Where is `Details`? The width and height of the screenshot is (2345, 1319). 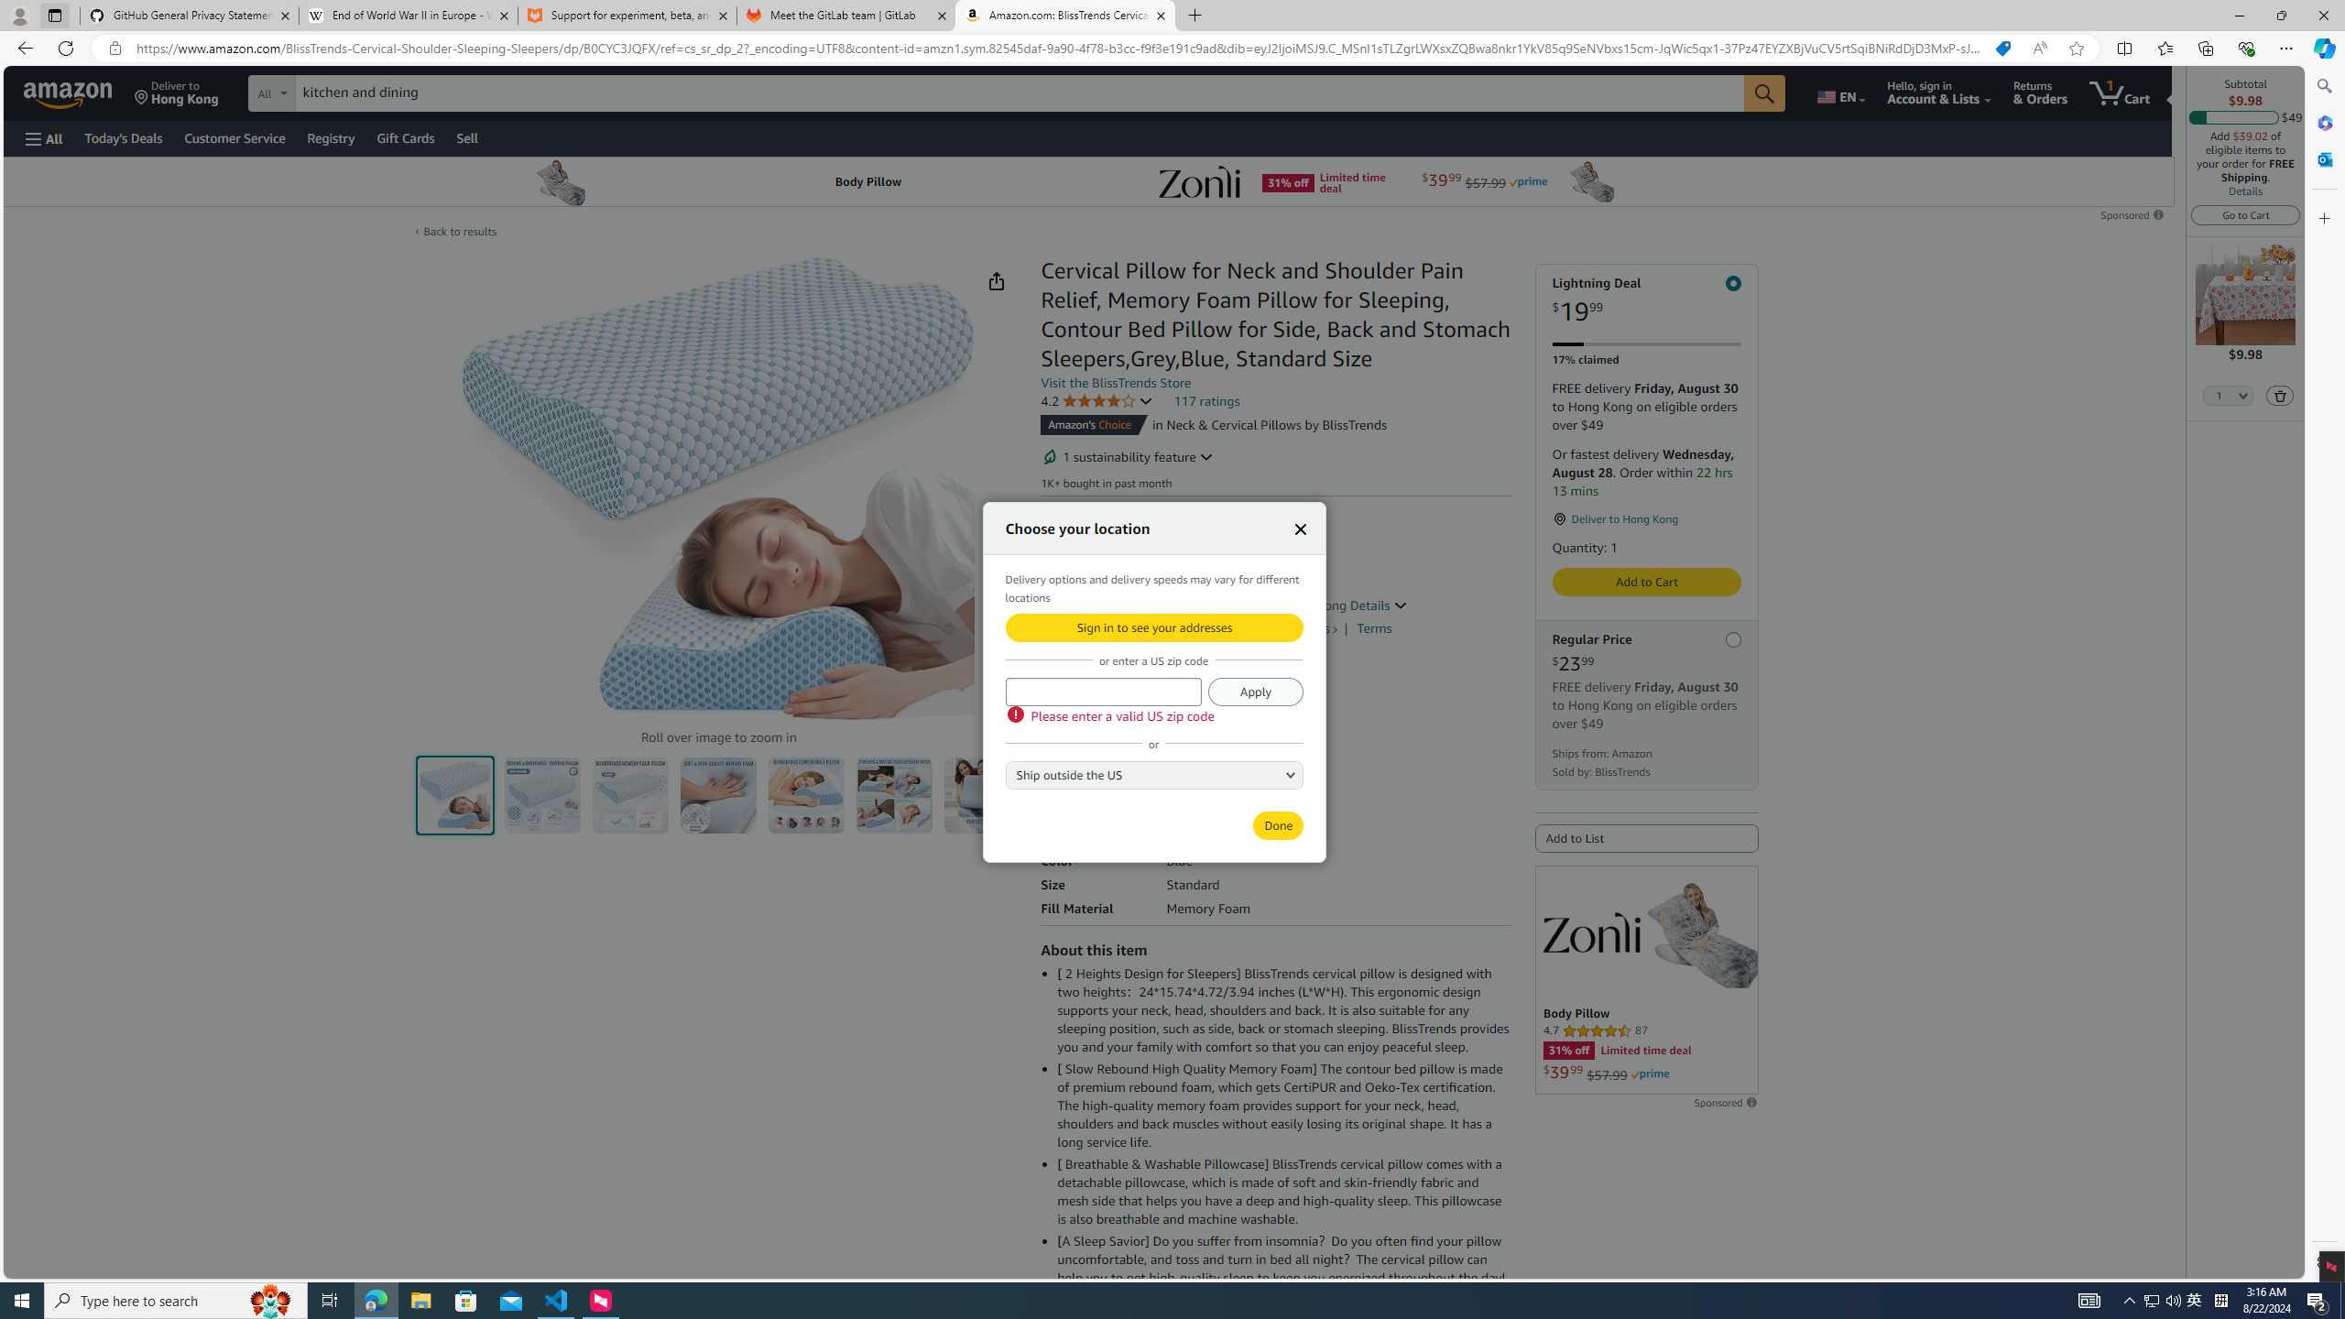
Details is located at coordinates (2245, 191).